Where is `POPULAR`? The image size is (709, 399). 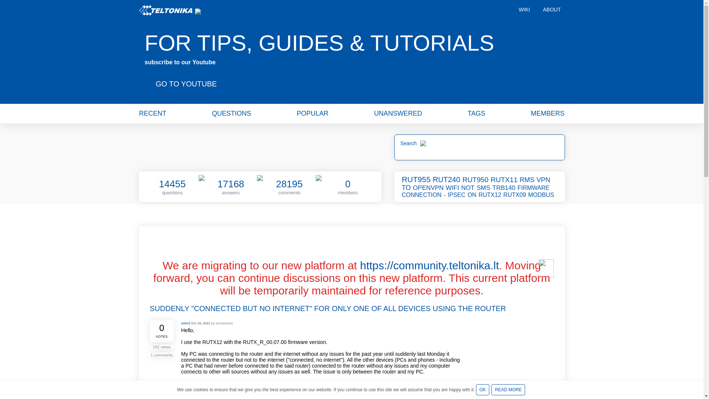 POPULAR is located at coordinates (312, 113).